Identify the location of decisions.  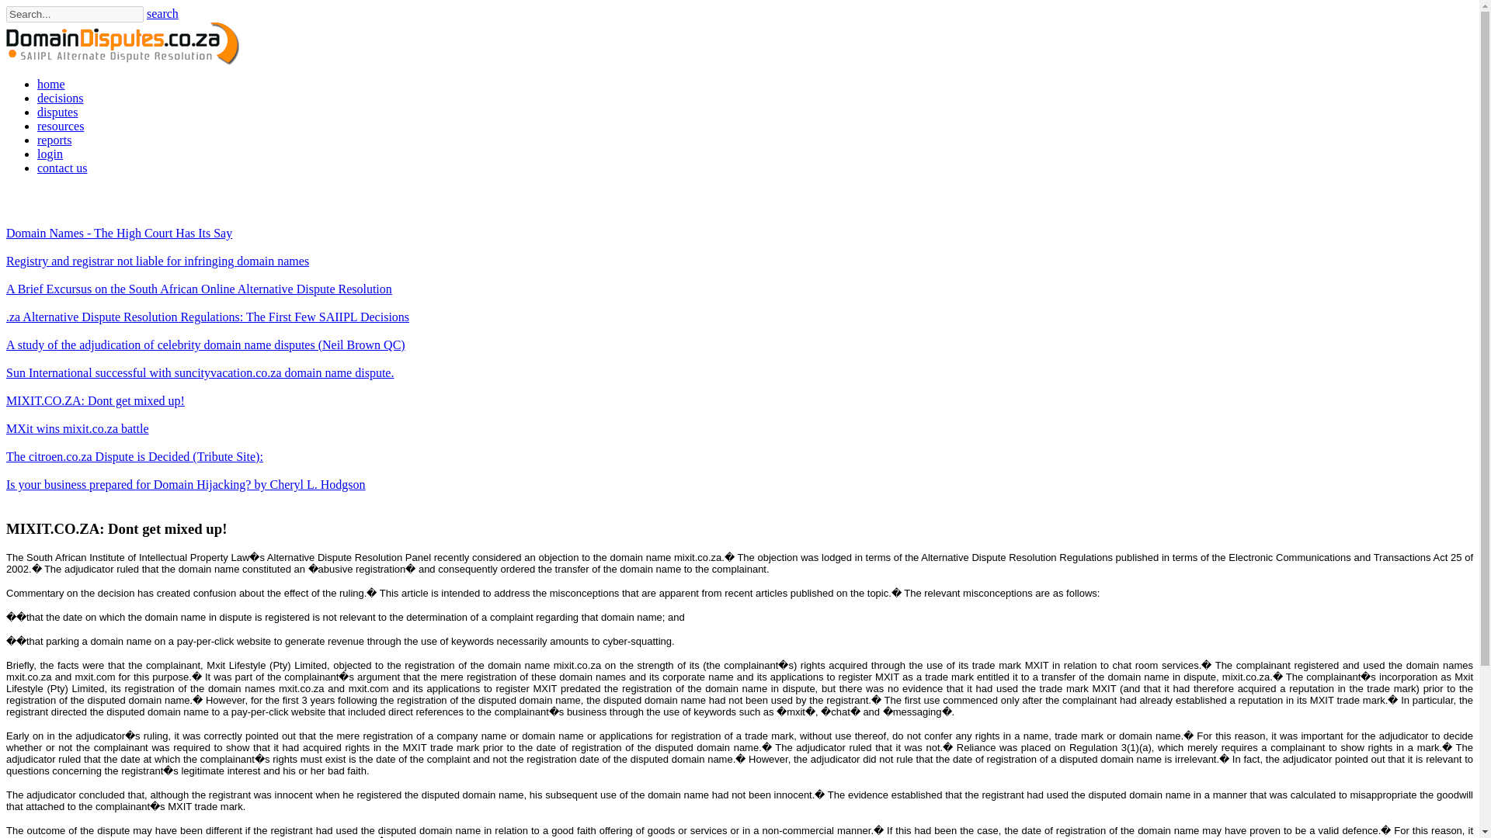
(61, 98).